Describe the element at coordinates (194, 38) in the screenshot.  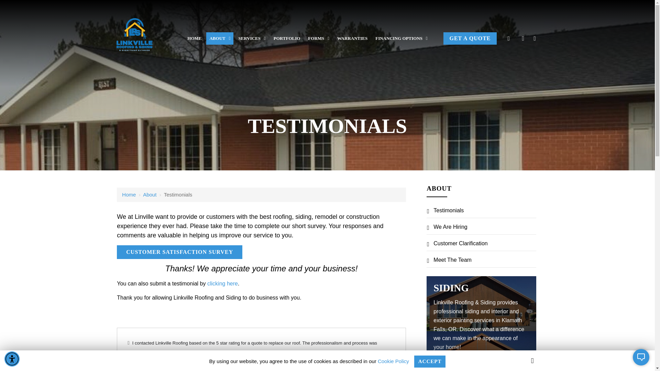
I see `HOME` at that location.